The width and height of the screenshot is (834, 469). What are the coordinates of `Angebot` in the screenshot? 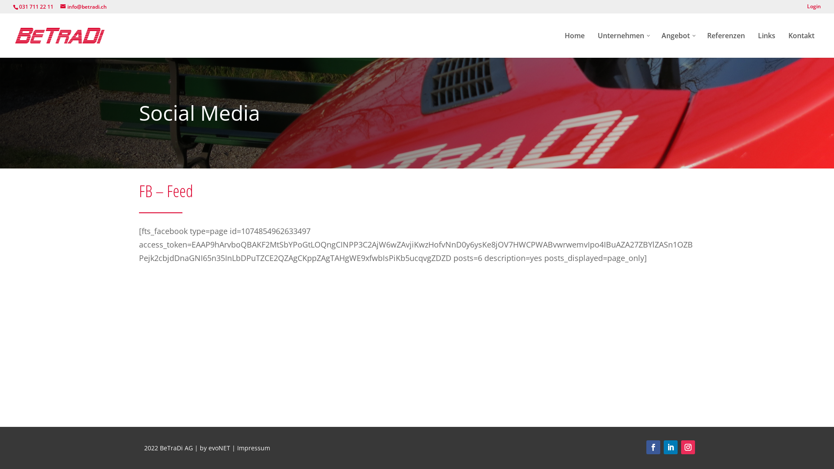 It's located at (678, 44).